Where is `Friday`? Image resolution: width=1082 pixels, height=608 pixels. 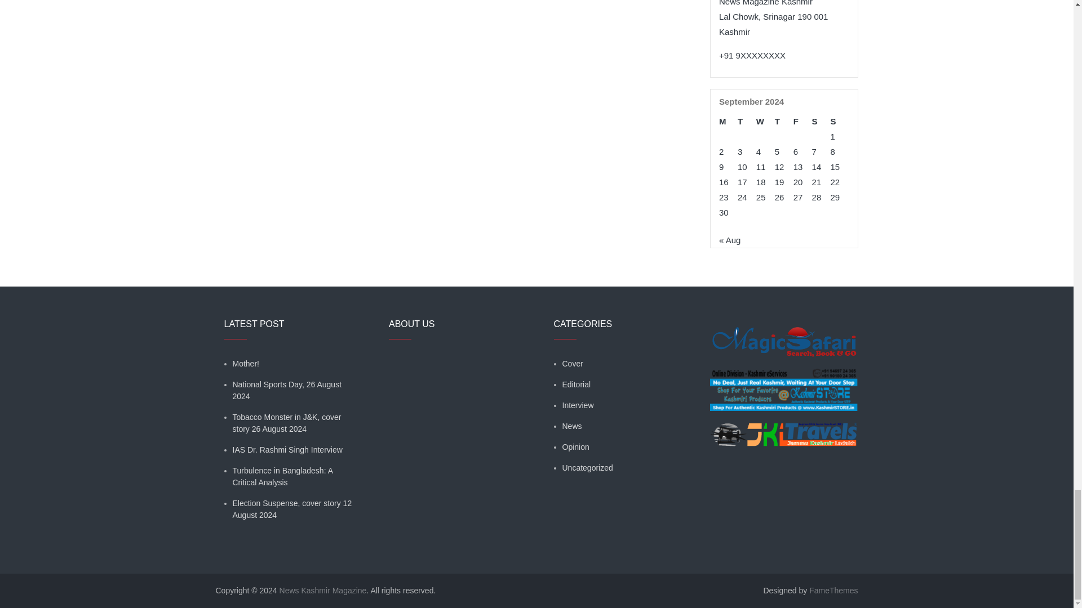 Friday is located at coordinates (802, 120).